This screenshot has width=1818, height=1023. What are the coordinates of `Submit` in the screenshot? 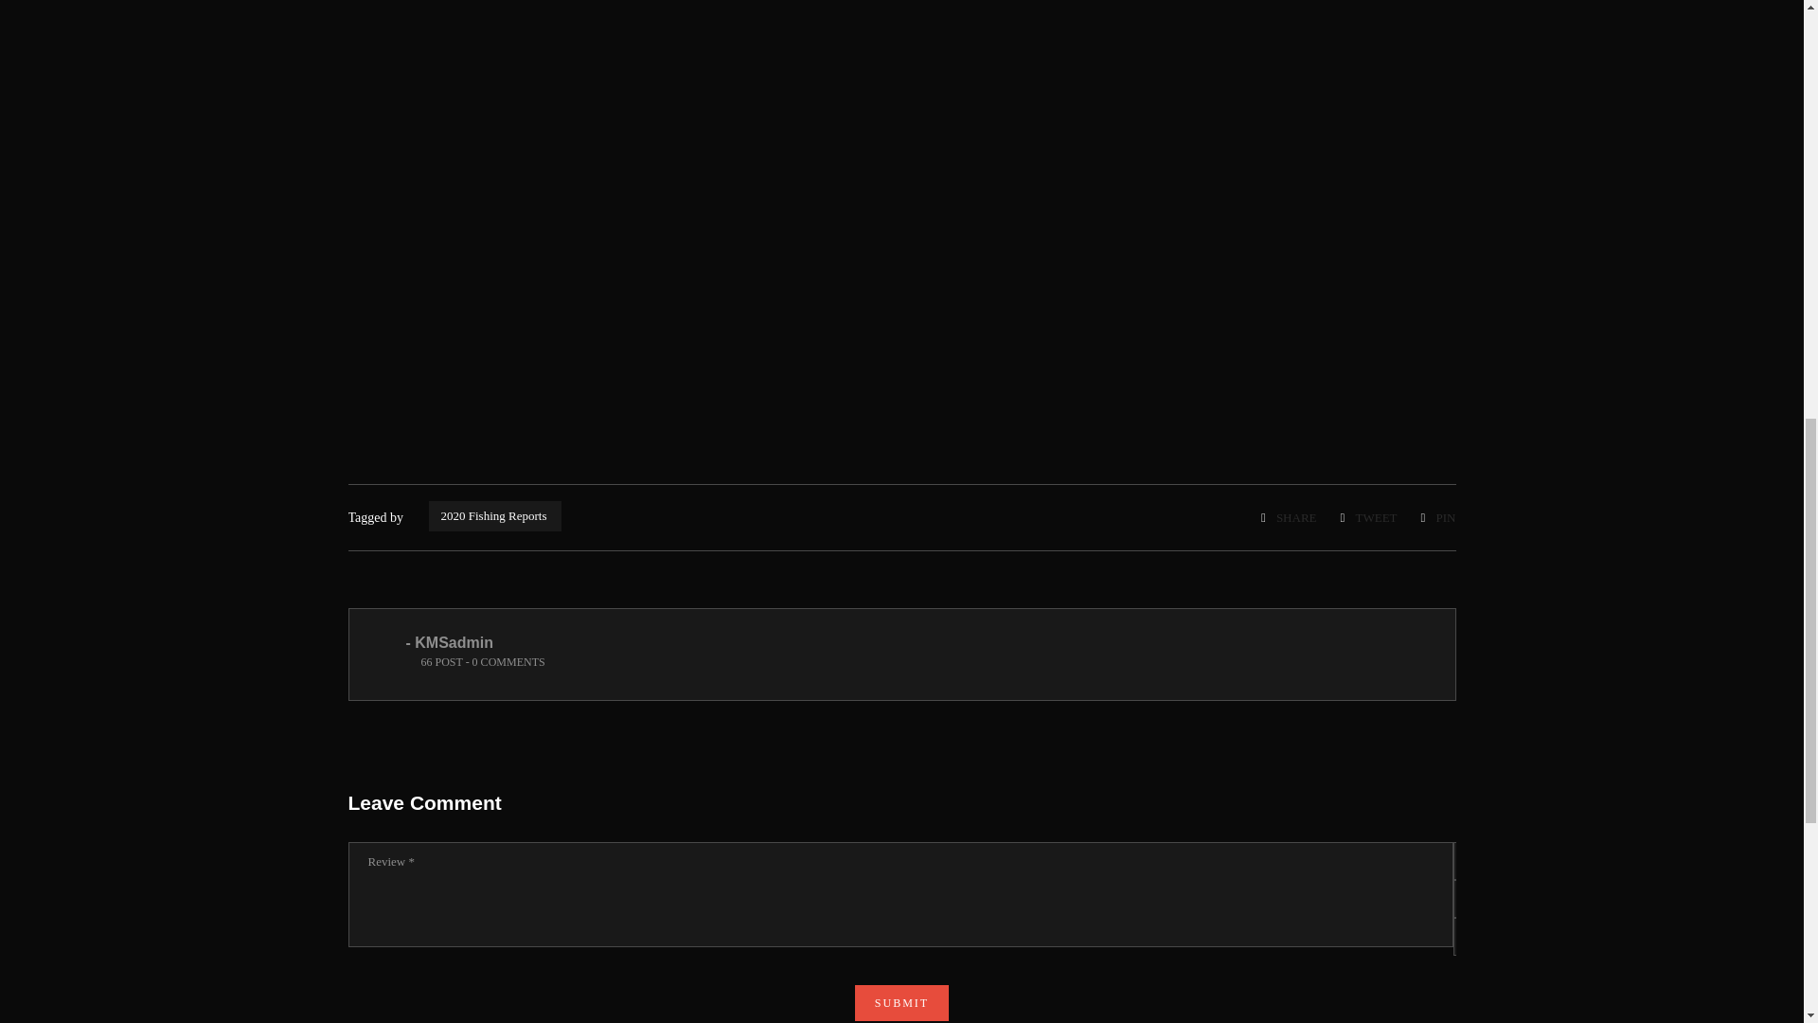 It's located at (901, 1002).